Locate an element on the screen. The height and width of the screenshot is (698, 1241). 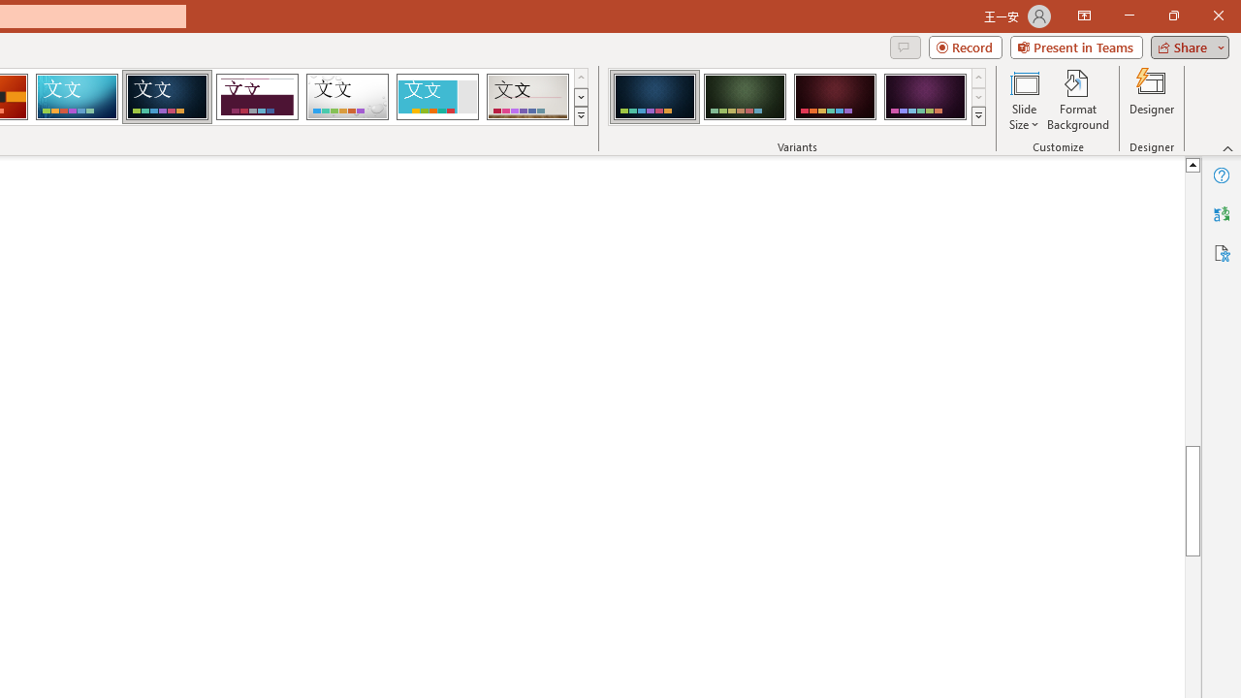
Variants is located at coordinates (979, 116).